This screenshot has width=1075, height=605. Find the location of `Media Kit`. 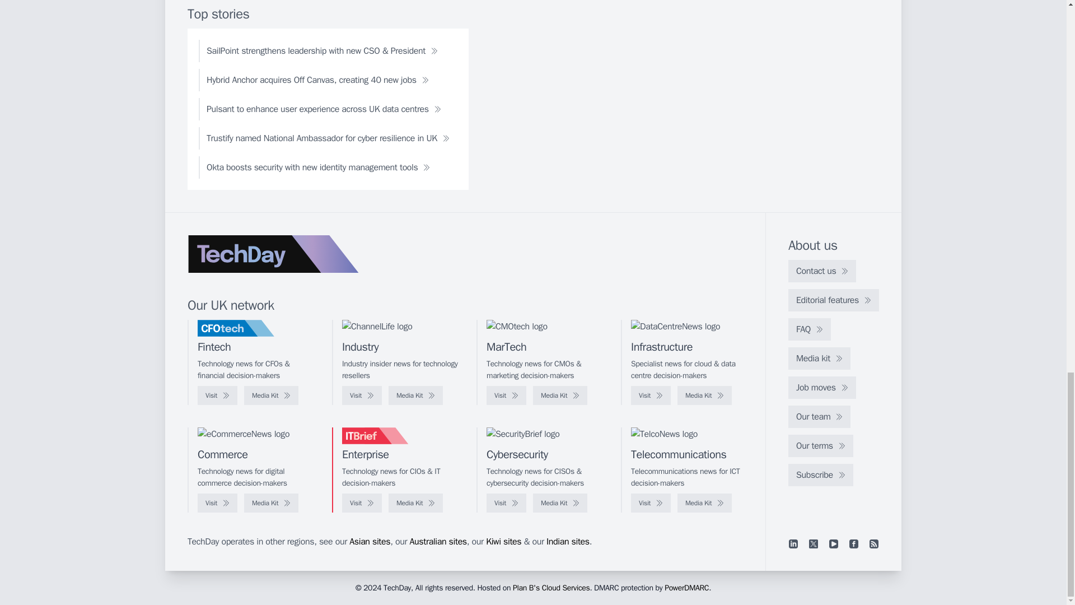

Media Kit is located at coordinates (271, 395).